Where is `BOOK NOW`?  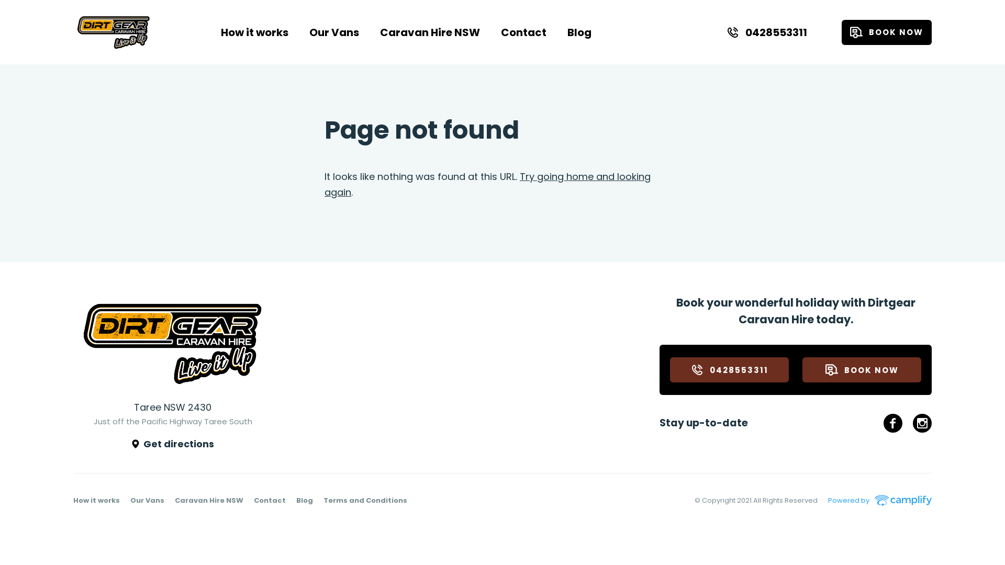
BOOK NOW is located at coordinates (862, 370).